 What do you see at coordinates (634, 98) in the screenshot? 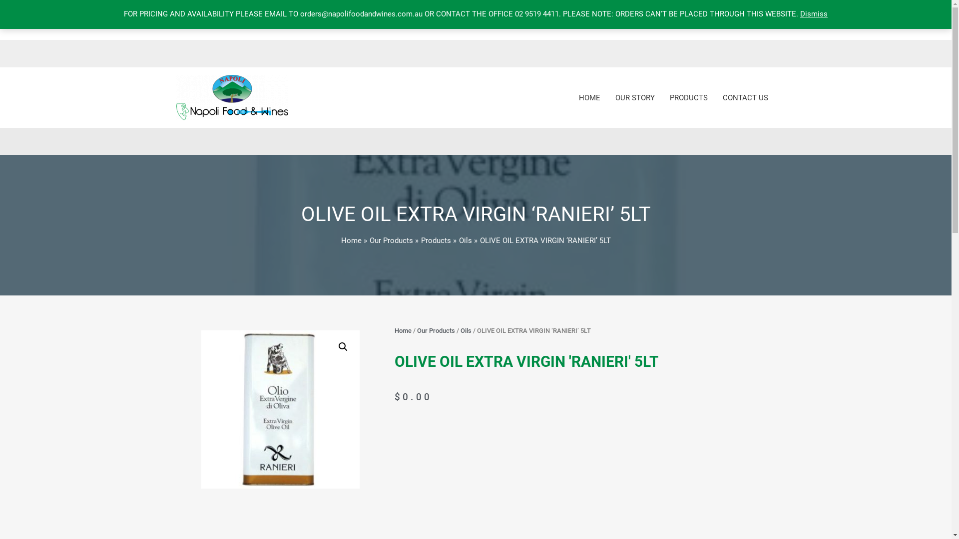
I see `OUR STORY` at bounding box center [634, 98].